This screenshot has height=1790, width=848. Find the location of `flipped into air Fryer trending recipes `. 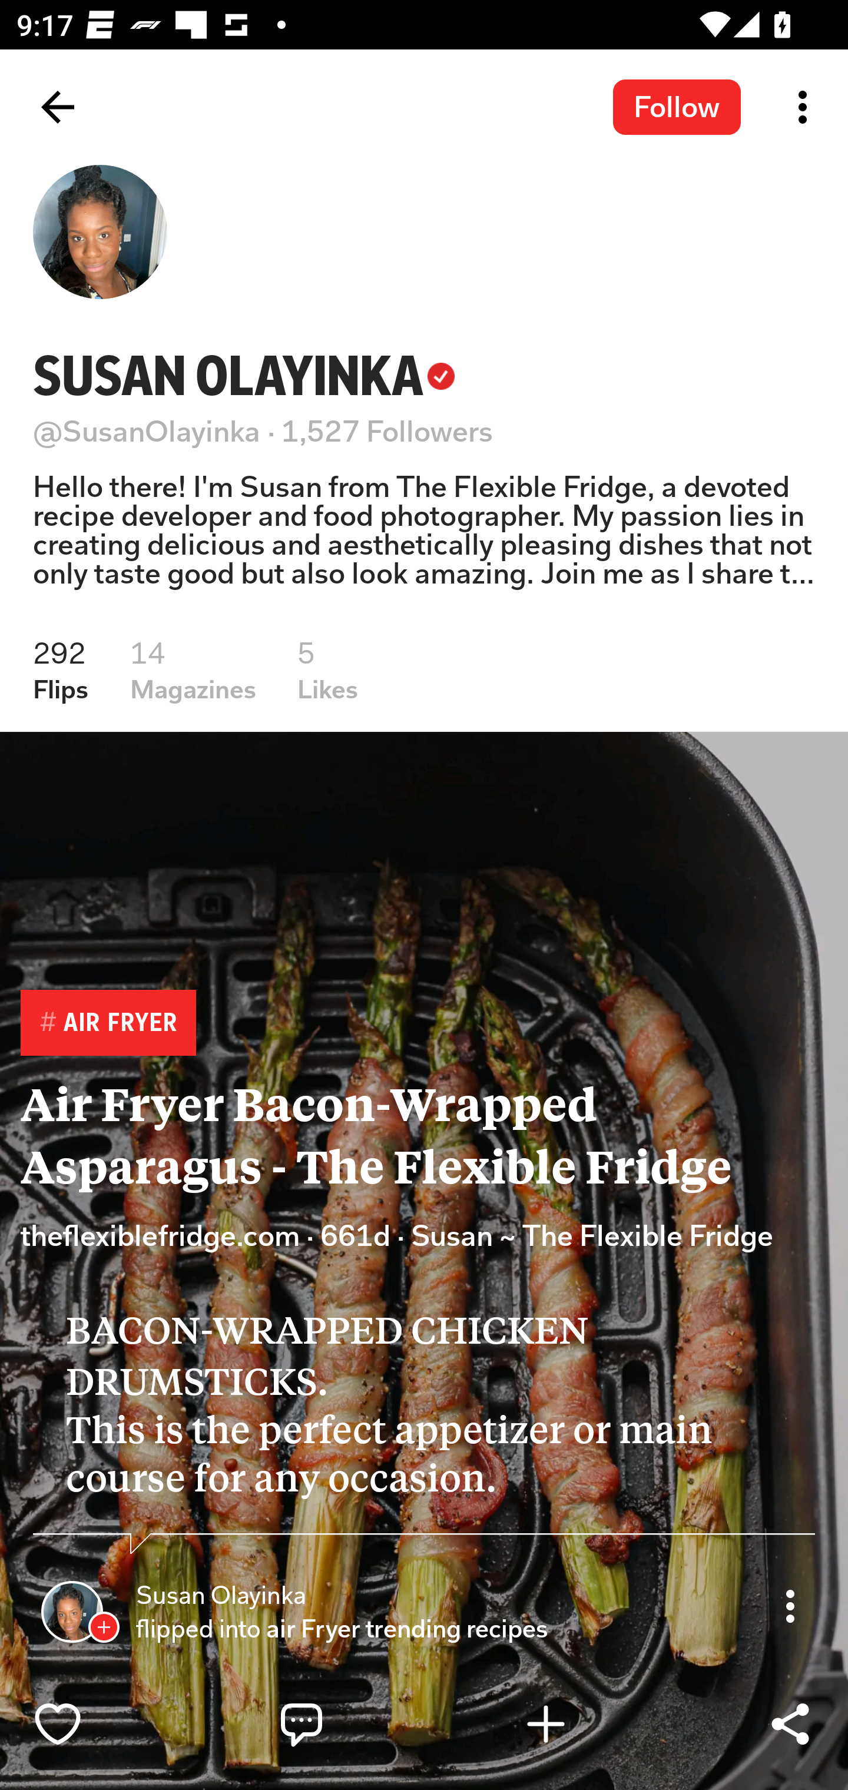

flipped into air Fryer trending recipes  is located at coordinates (344, 1629).